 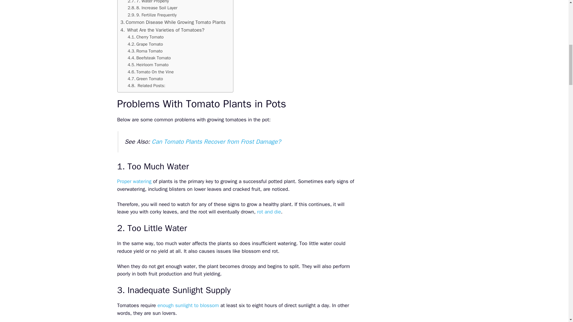 I want to click on 7. Water Properly , so click(x=149, y=2).